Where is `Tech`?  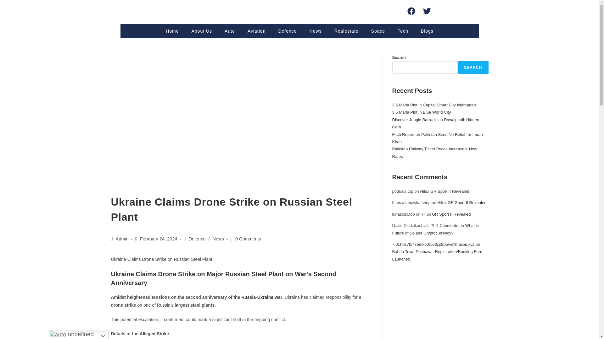 Tech is located at coordinates (403, 31).